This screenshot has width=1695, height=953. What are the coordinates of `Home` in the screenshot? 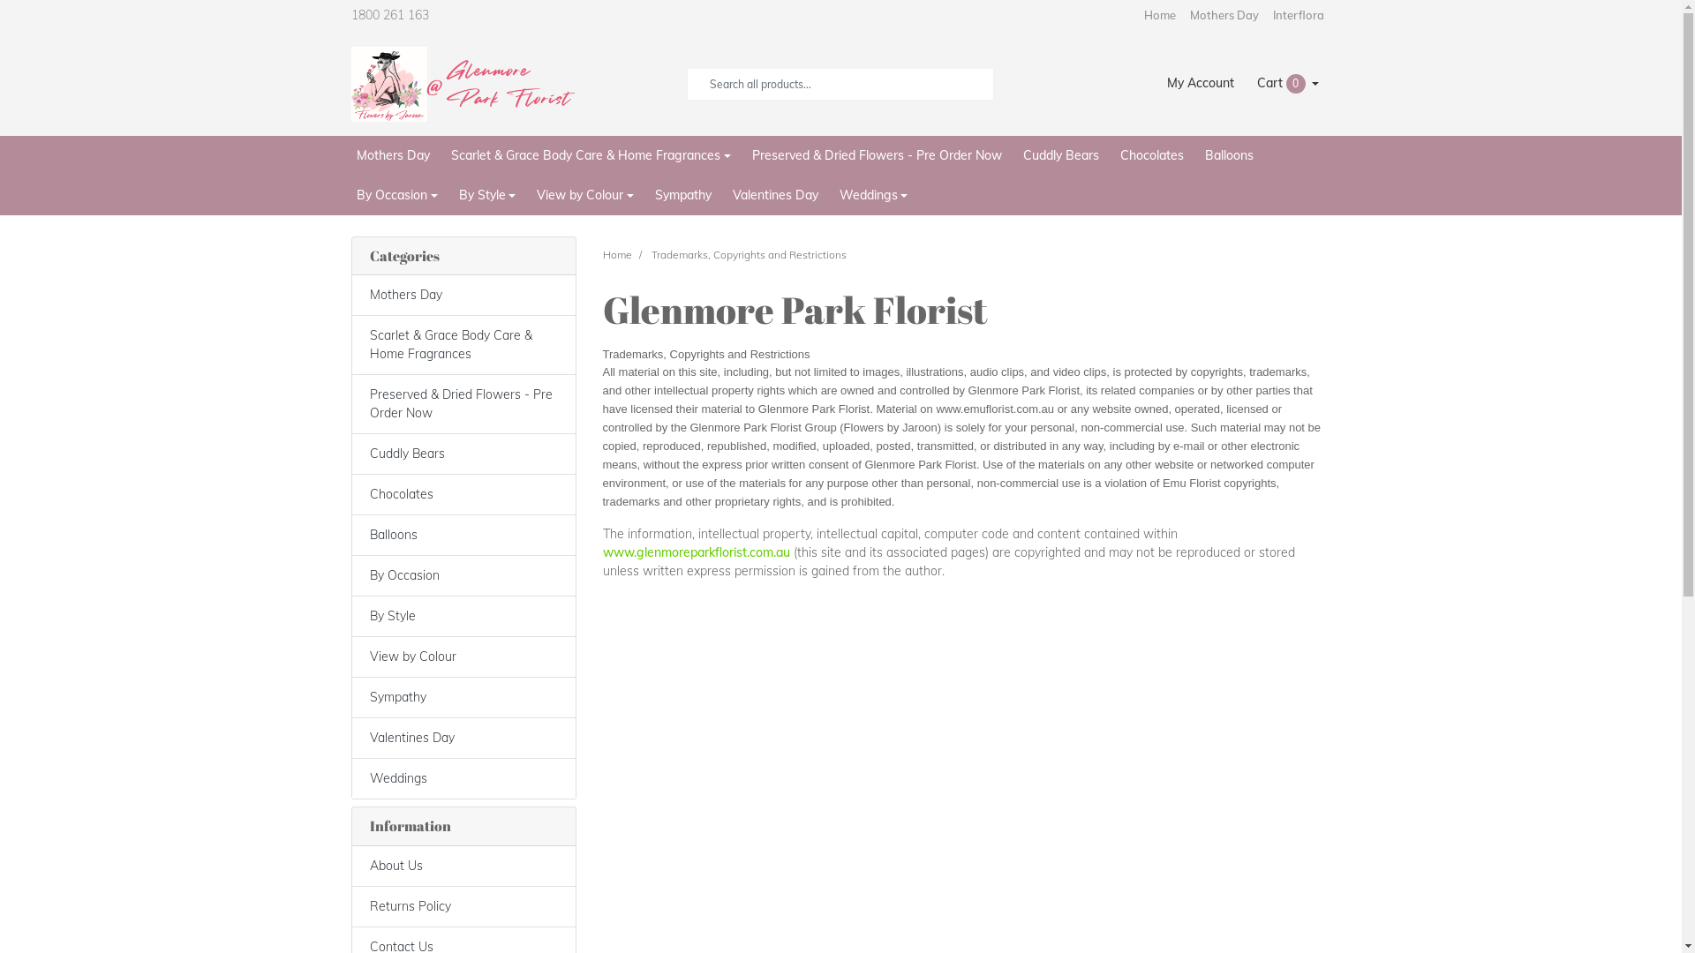 It's located at (616, 254).